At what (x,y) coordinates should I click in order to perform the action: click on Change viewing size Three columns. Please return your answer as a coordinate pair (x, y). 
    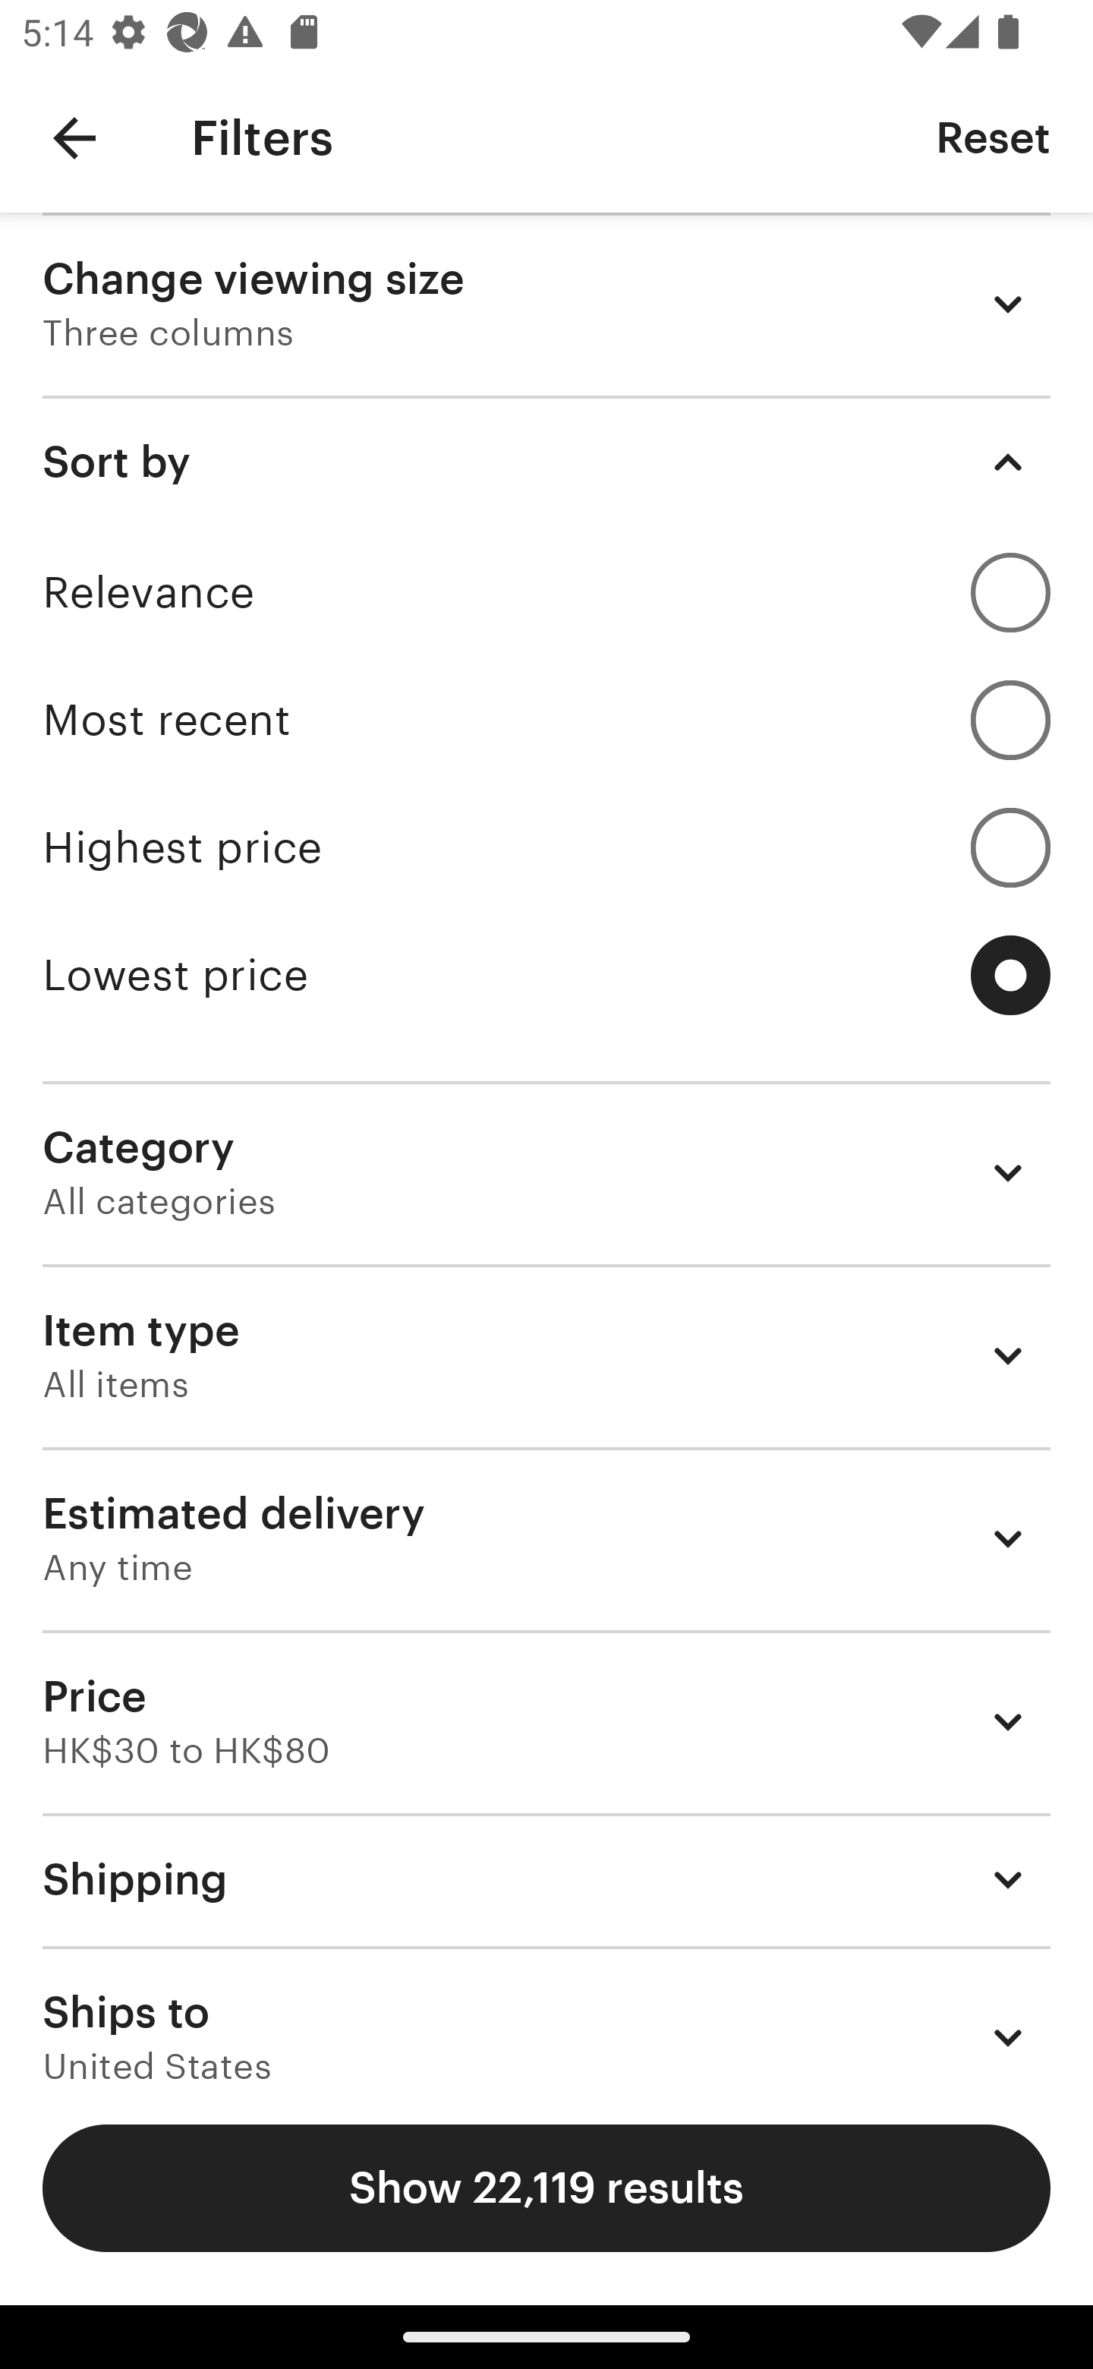
    Looking at the image, I should click on (546, 304).